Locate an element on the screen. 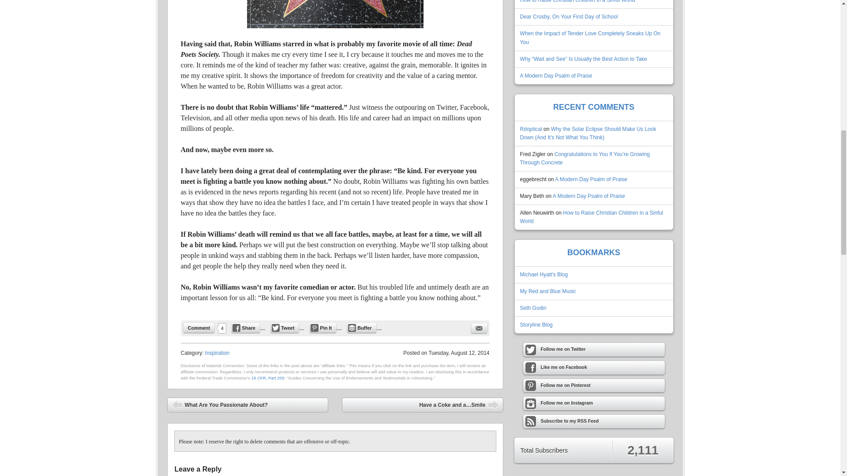 This screenshot has width=847, height=476. Comment on this Post is located at coordinates (199, 328).